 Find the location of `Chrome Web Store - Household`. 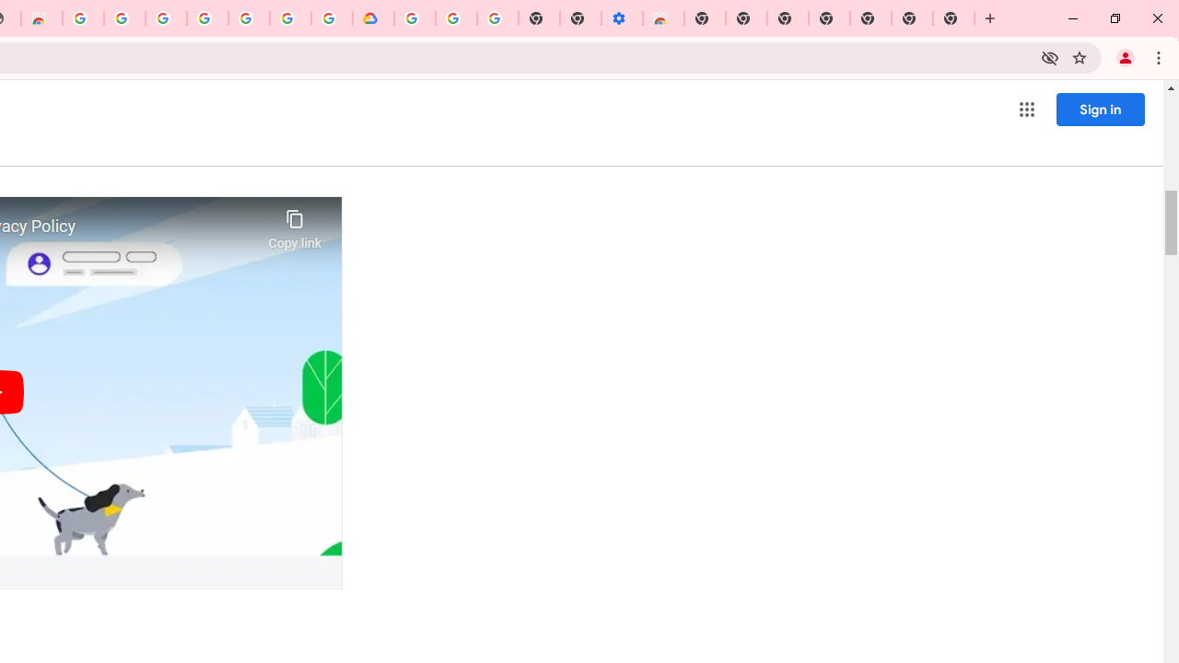

Chrome Web Store - Household is located at coordinates (41, 18).